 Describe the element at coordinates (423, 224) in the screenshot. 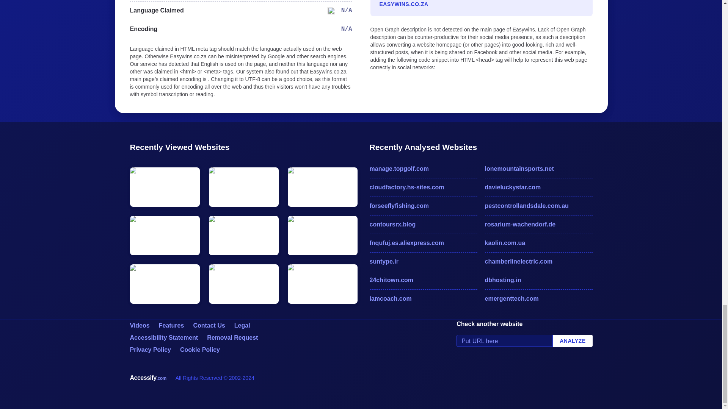

I see `contoursrx.blog` at that location.